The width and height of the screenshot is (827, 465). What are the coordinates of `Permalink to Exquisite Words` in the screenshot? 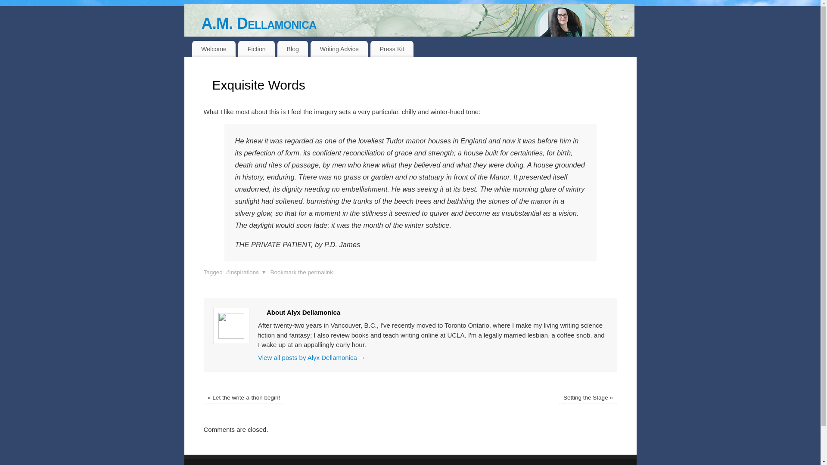 It's located at (320, 272).